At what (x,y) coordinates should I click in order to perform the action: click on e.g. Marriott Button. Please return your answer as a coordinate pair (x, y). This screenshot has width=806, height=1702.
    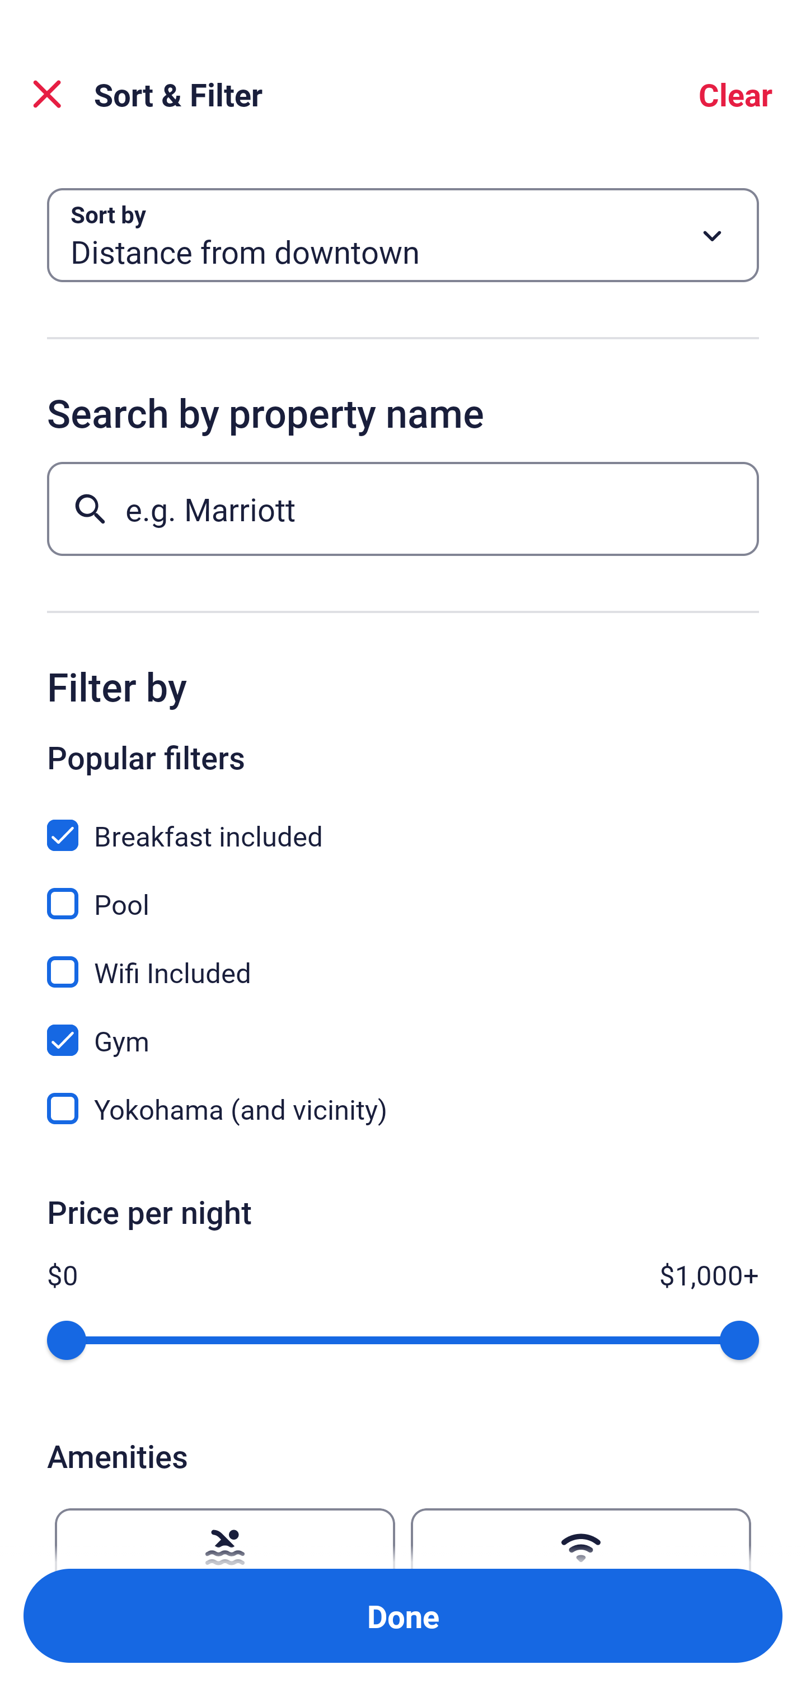
    Looking at the image, I should click on (403, 508).